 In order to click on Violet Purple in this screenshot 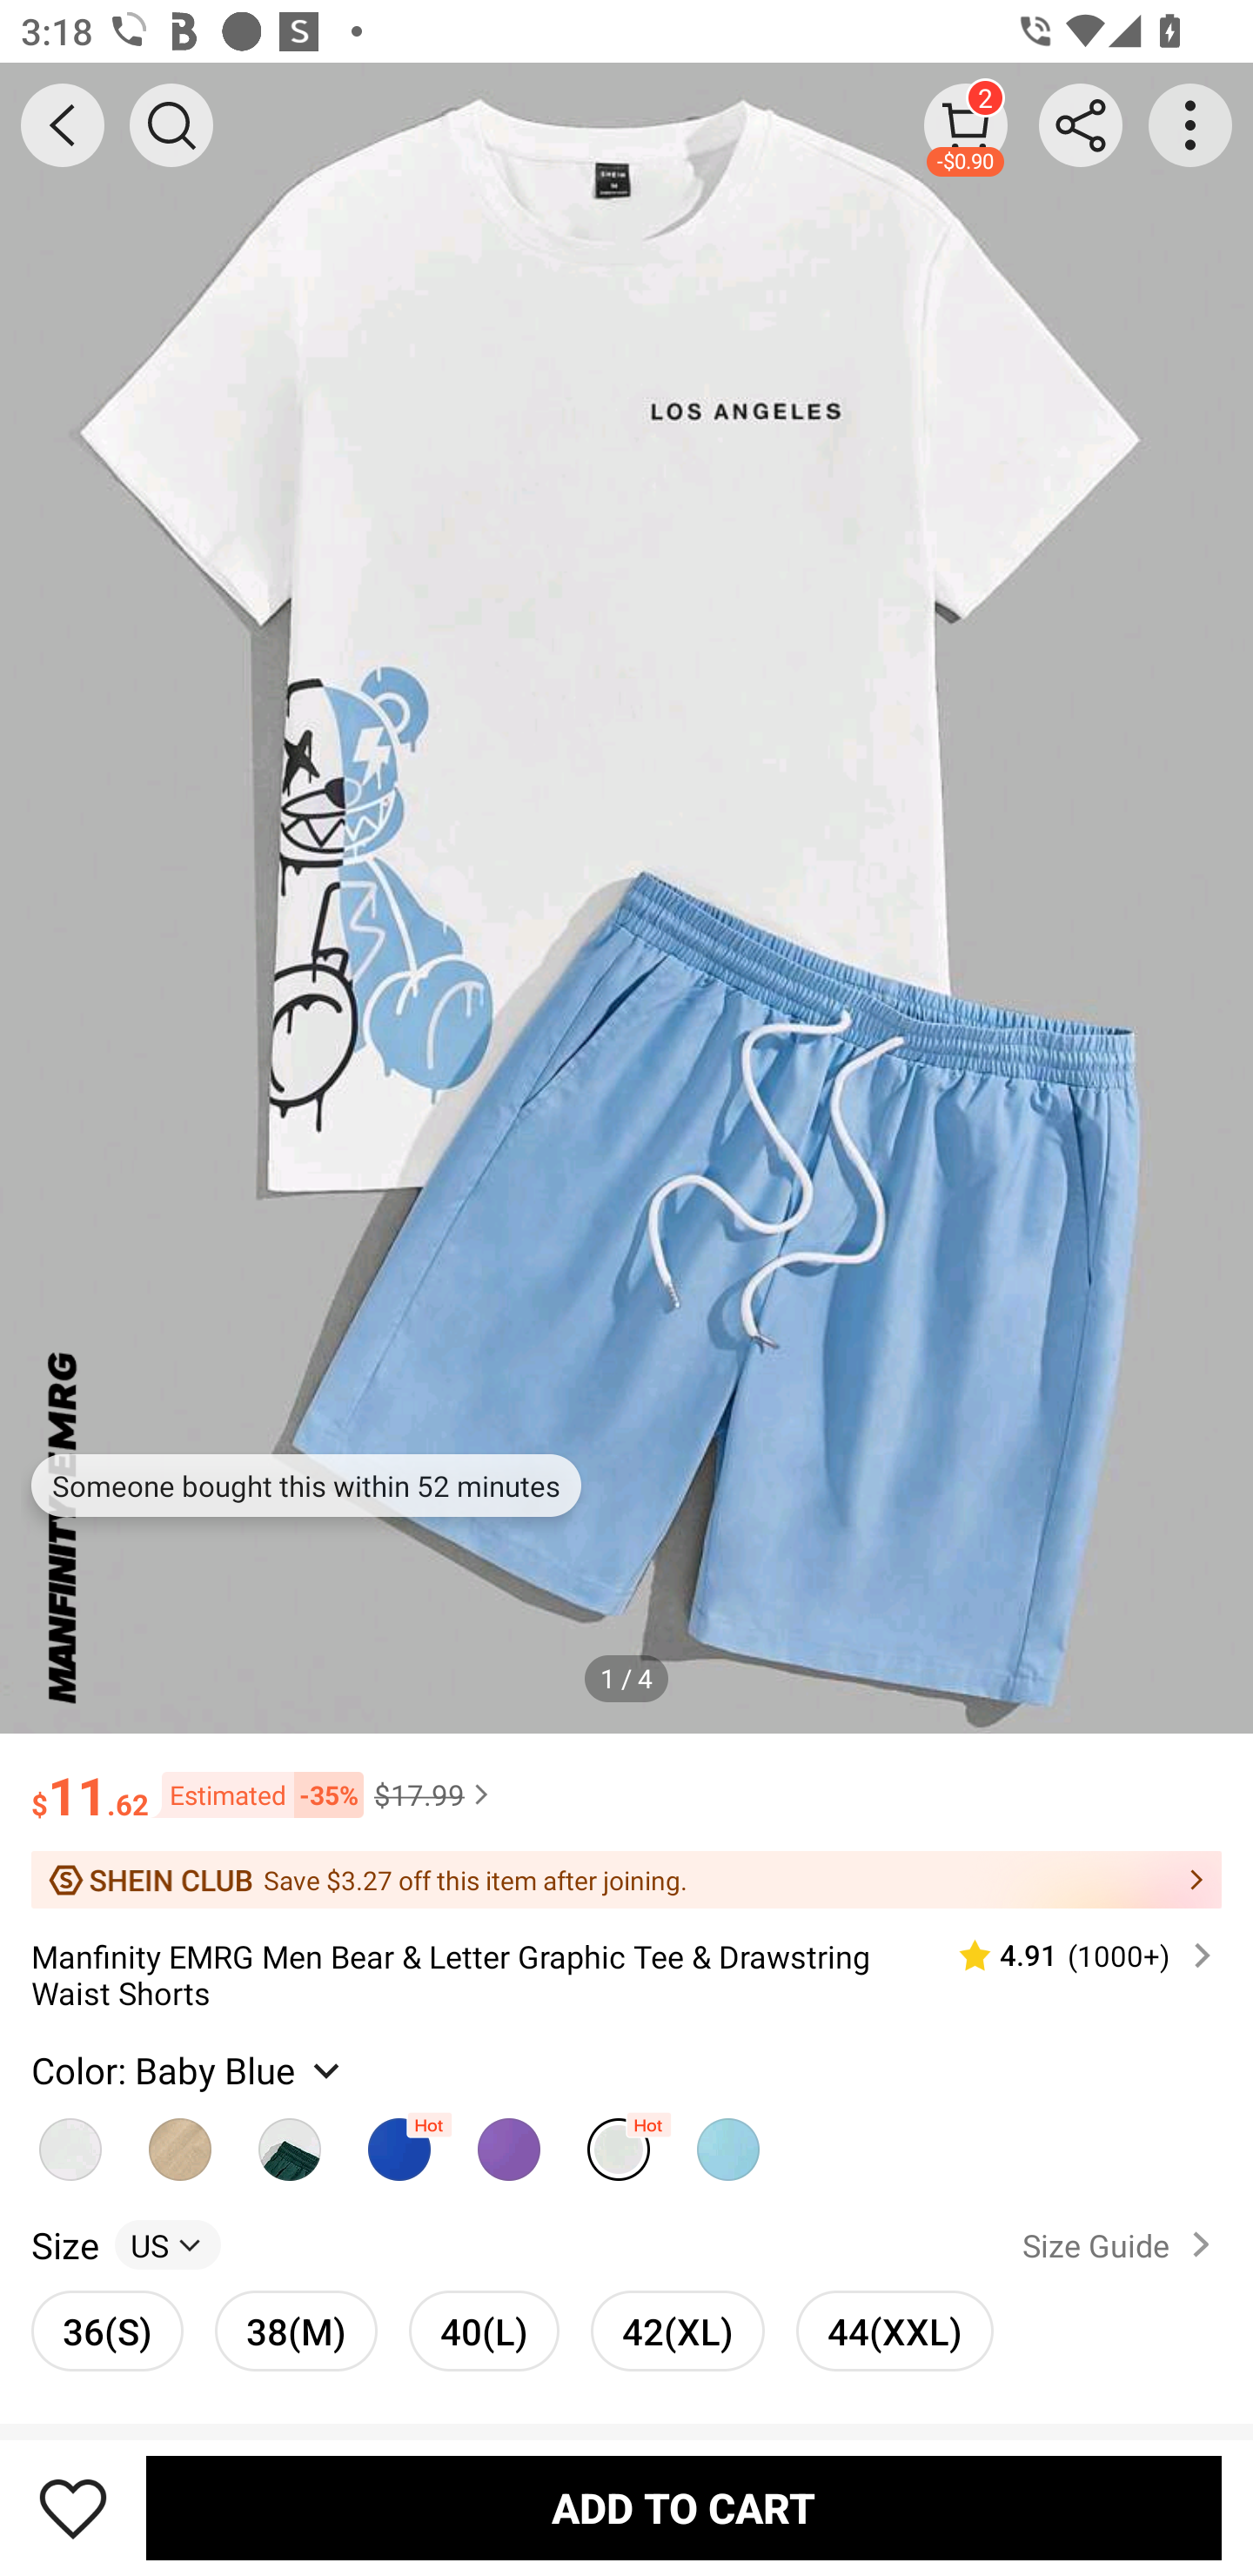, I will do `click(508, 2142)`.